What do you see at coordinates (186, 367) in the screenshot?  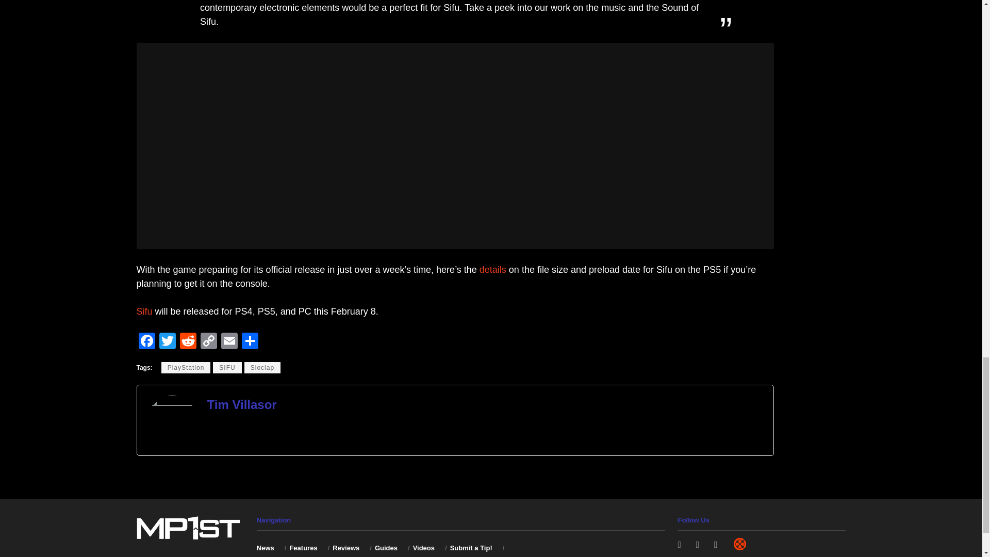 I see `PlayStation` at bounding box center [186, 367].